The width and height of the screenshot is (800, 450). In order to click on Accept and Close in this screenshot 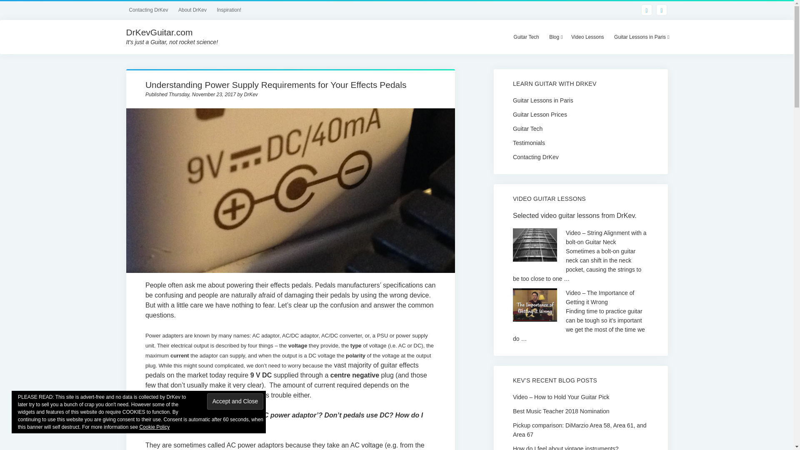, I will do `click(235, 401)`.